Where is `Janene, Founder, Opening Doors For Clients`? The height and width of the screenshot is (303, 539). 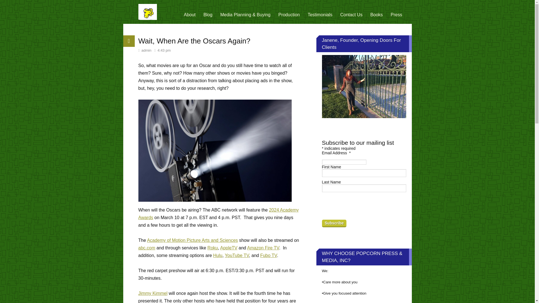
Janene, Founder, Opening Doors For Clients is located at coordinates (364, 86).